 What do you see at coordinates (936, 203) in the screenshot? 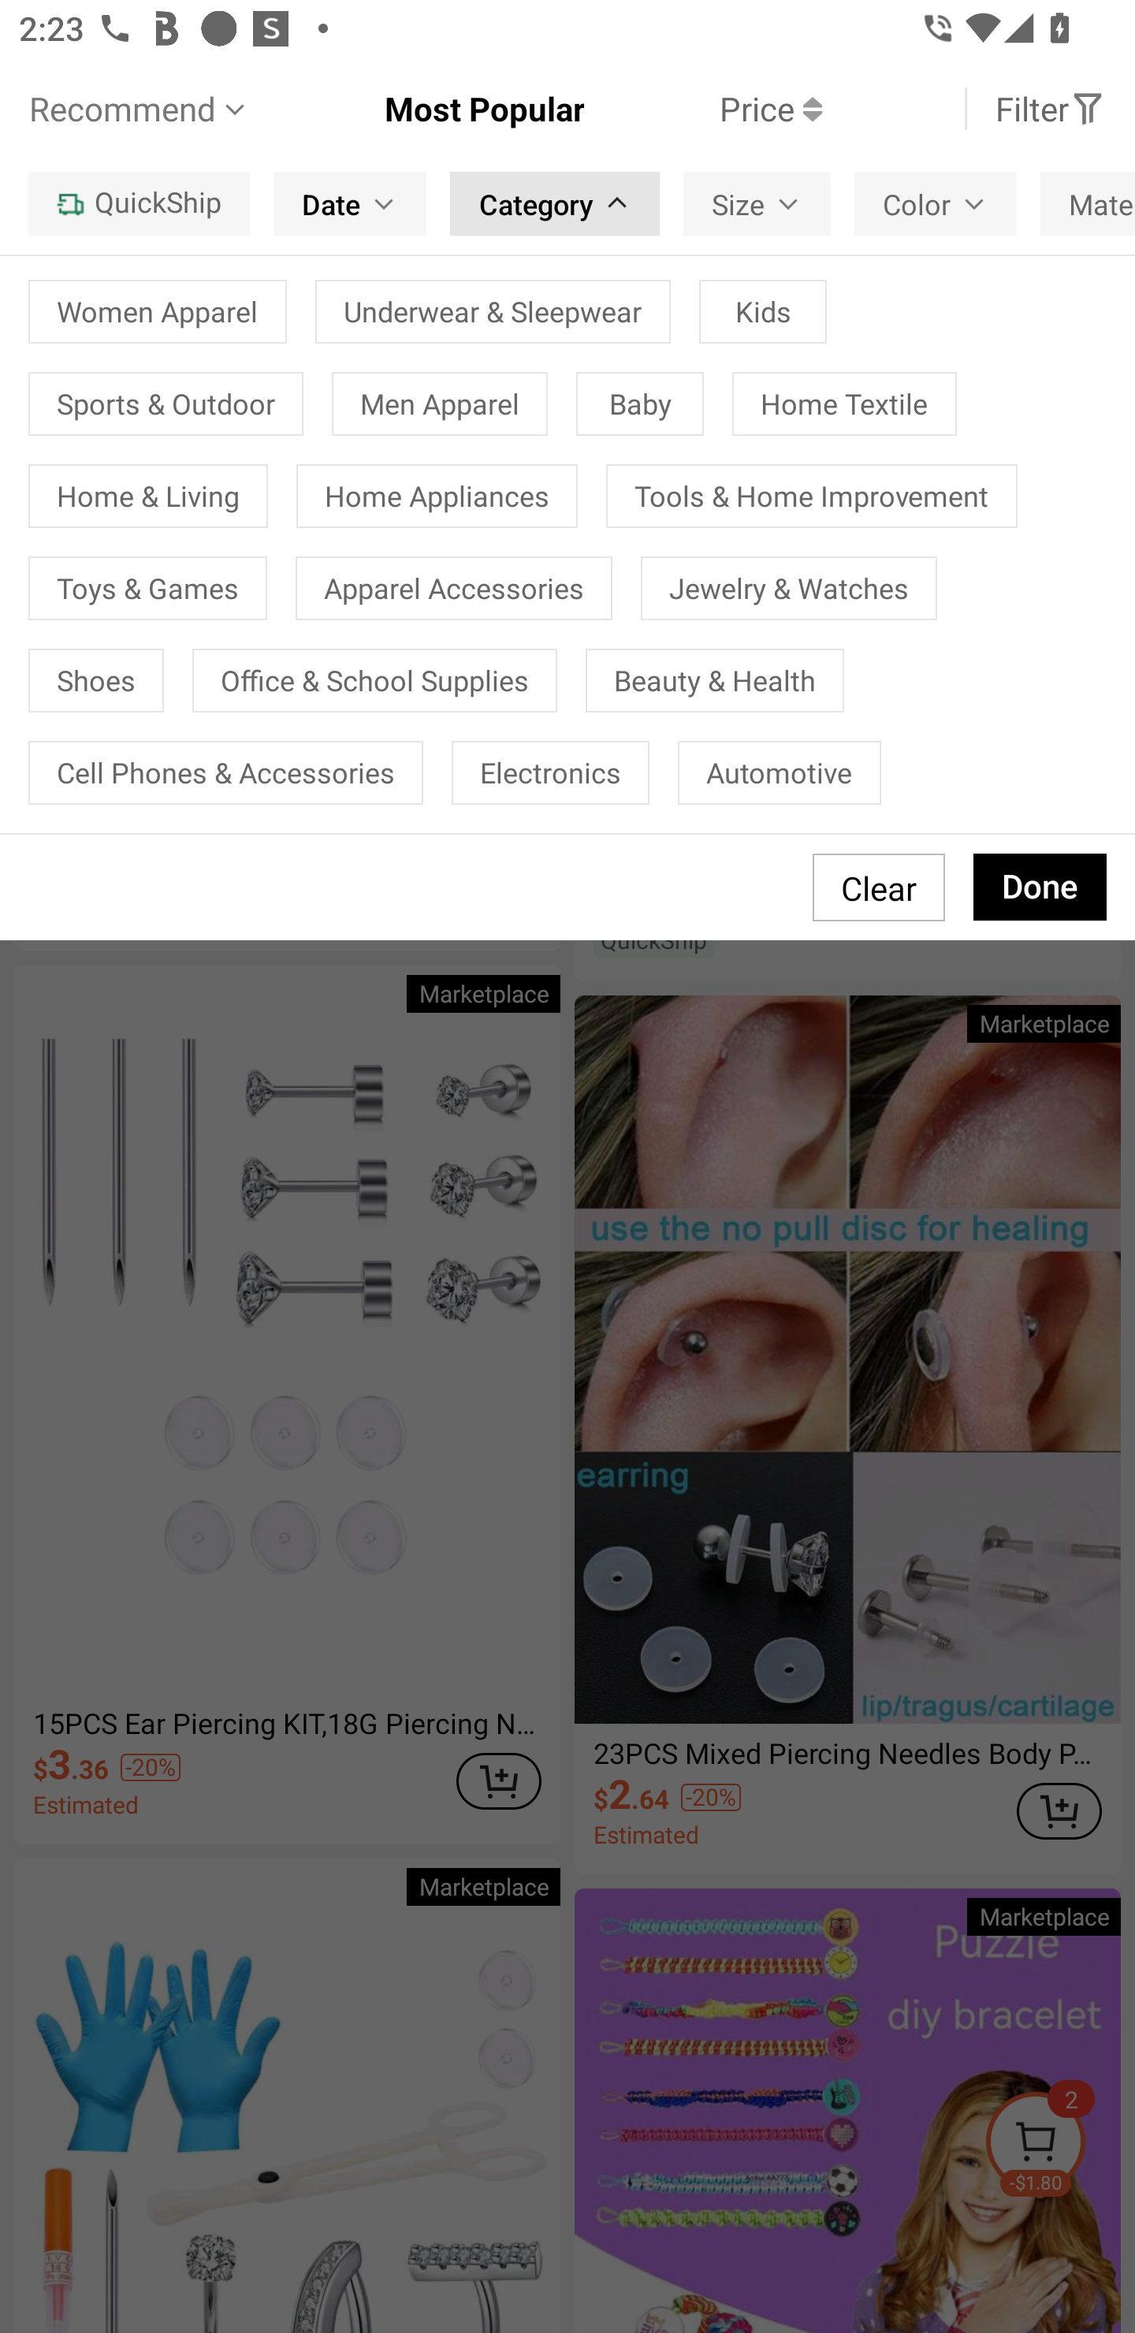
I see `Color` at bounding box center [936, 203].